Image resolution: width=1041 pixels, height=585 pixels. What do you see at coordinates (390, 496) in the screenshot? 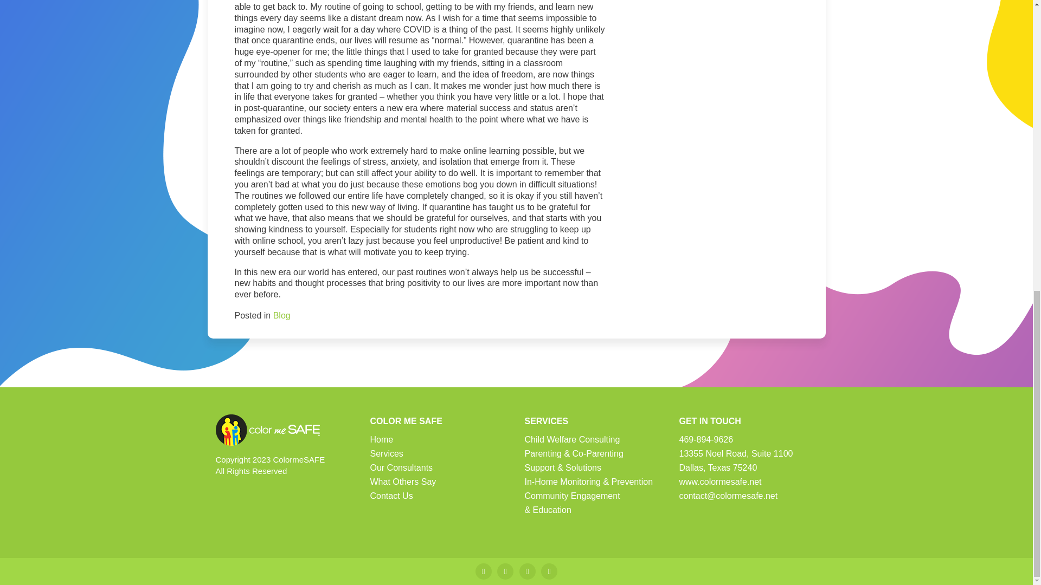
I see `Contact Us` at bounding box center [390, 496].